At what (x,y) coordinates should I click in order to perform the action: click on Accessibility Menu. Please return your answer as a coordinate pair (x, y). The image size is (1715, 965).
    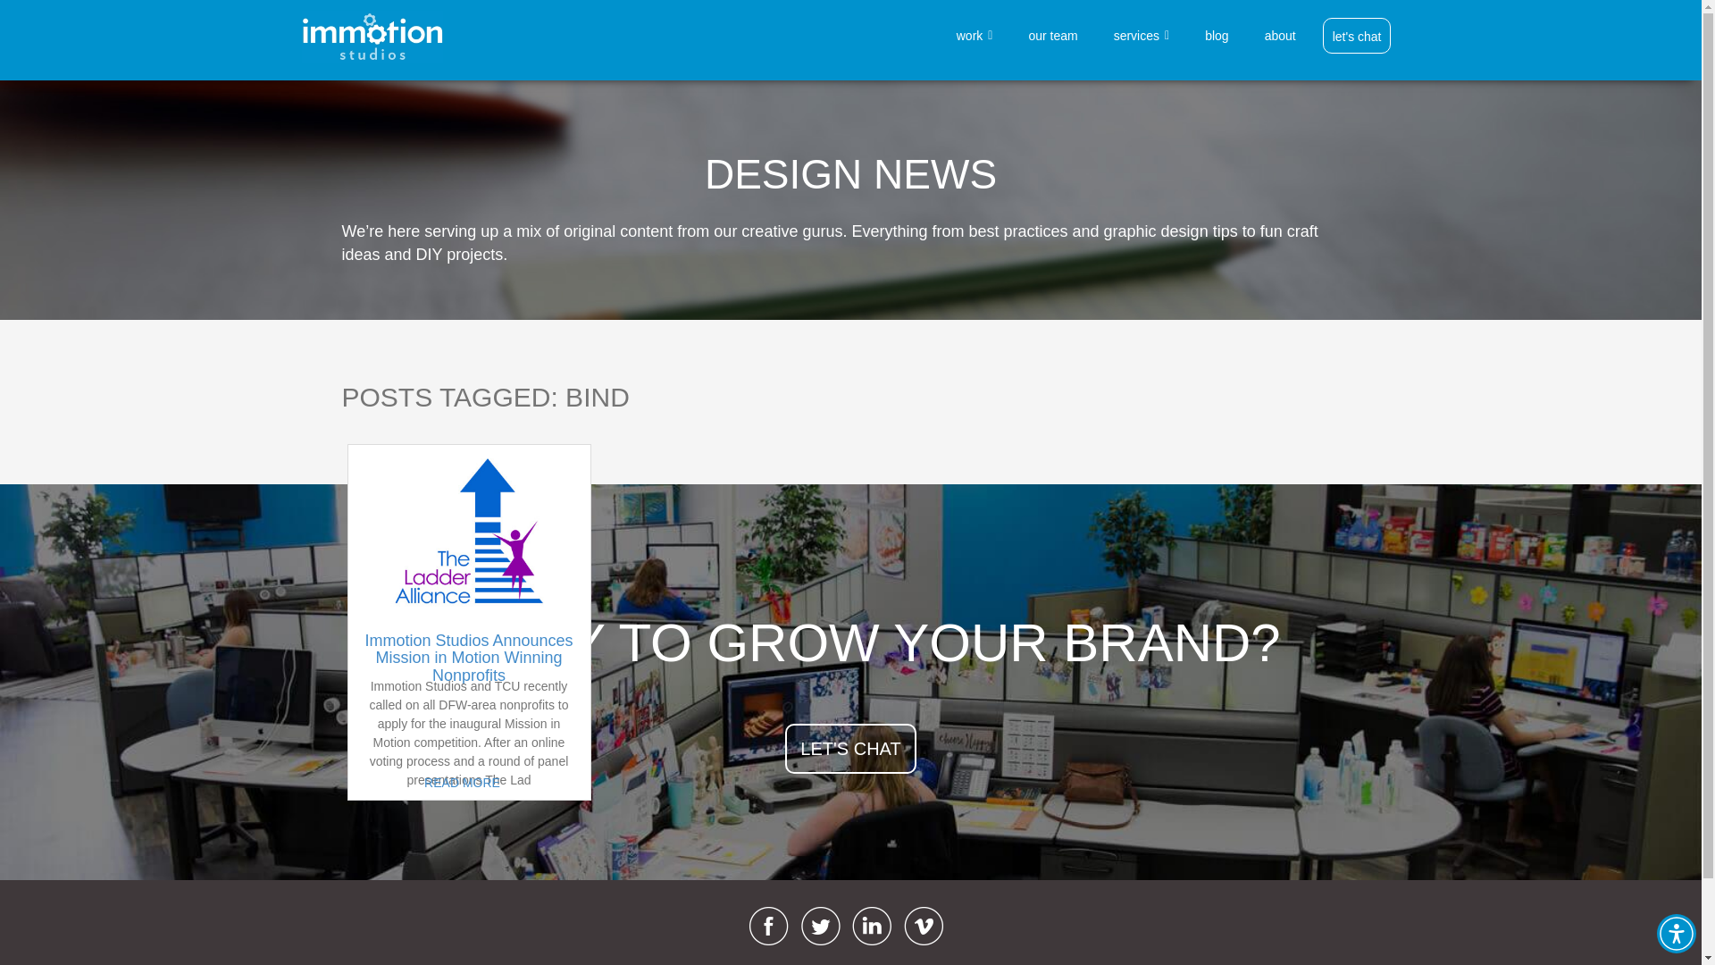
    Looking at the image, I should click on (1676, 933).